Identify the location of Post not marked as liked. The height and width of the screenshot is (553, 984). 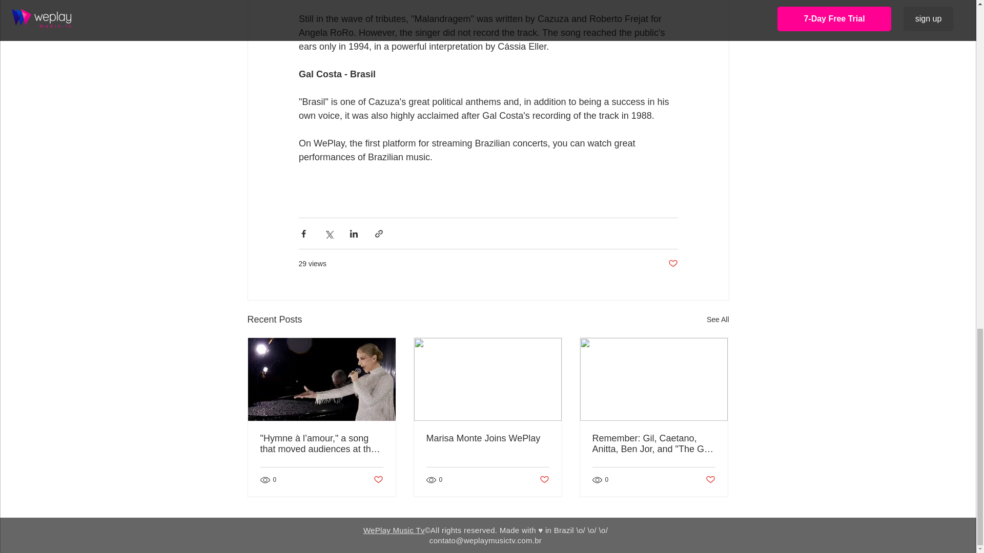
(710, 480).